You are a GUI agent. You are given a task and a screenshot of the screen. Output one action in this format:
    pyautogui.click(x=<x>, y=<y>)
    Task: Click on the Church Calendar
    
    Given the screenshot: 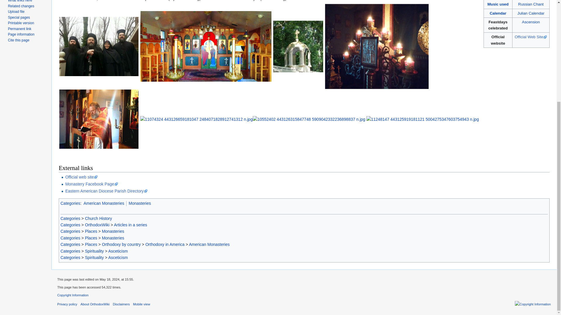 What is the action you would take?
    pyautogui.click(x=498, y=13)
    